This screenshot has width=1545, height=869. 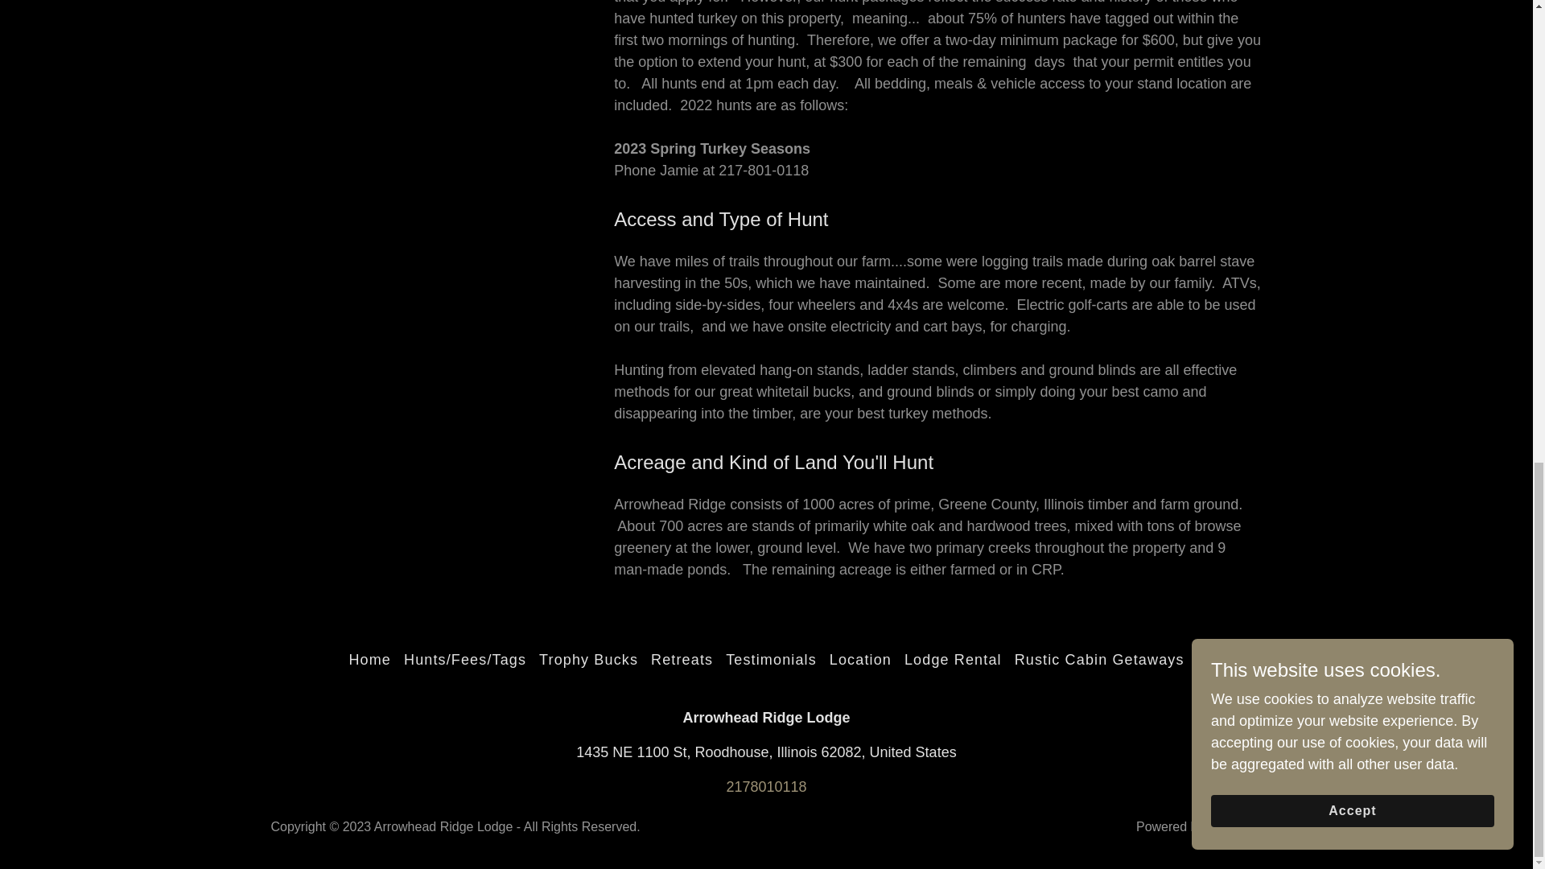 What do you see at coordinates (369, 660) in the screenshot?
I see `Home` at bounding box center [369, 660].